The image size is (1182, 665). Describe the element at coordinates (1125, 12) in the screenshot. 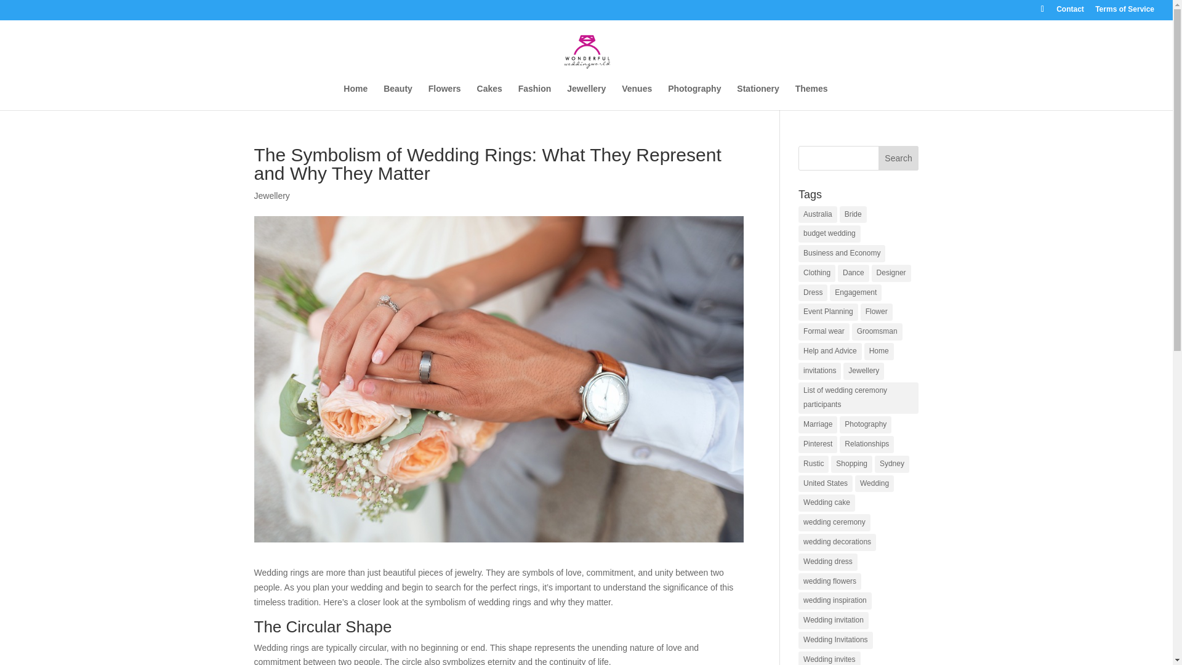

I see `Terms of Service` at that location.